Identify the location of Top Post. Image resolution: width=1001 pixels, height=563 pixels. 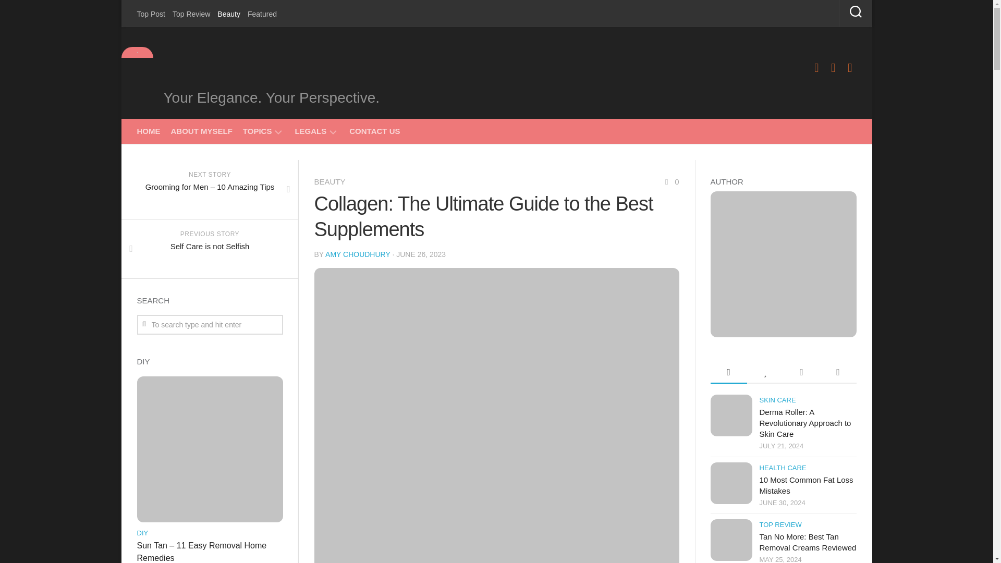
(150, 14).